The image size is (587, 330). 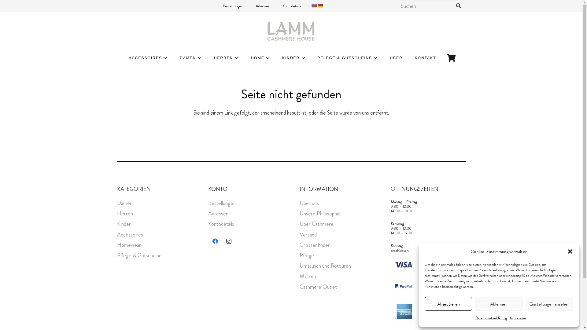 I want to click on Bestellungen, so click(x=233, y=6).